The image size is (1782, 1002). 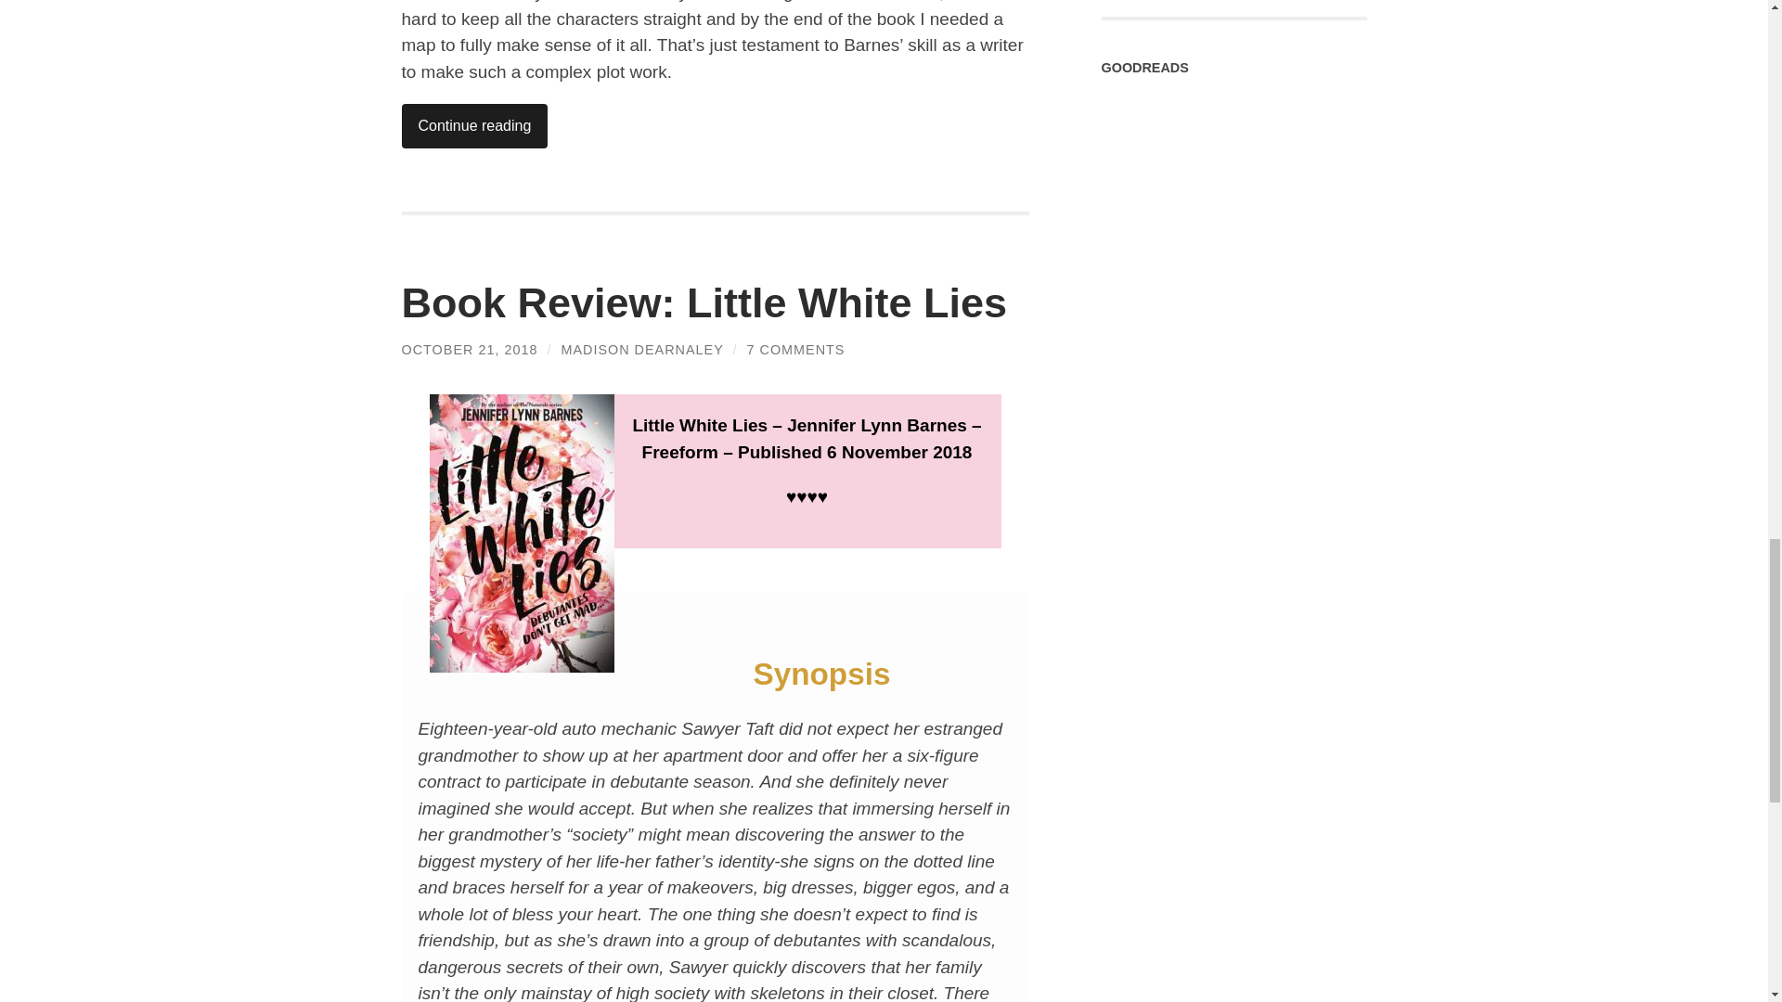 What do you see at coordinates (642, 349) in the screenshot?
I see `Posts by Madison Dearnaley` at bounding box center [642, 349].